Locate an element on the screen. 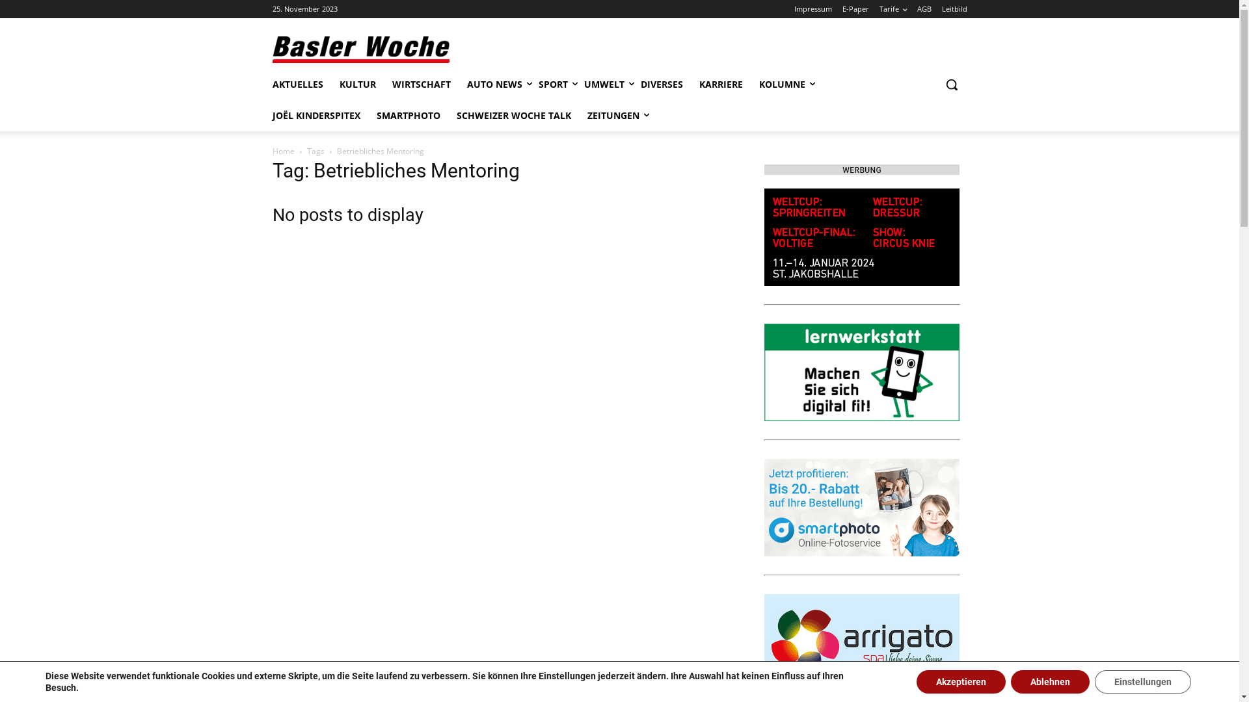 This screenshot has width=1249, height=702. Lernwerkstatt is located at coordinates (861, 372).